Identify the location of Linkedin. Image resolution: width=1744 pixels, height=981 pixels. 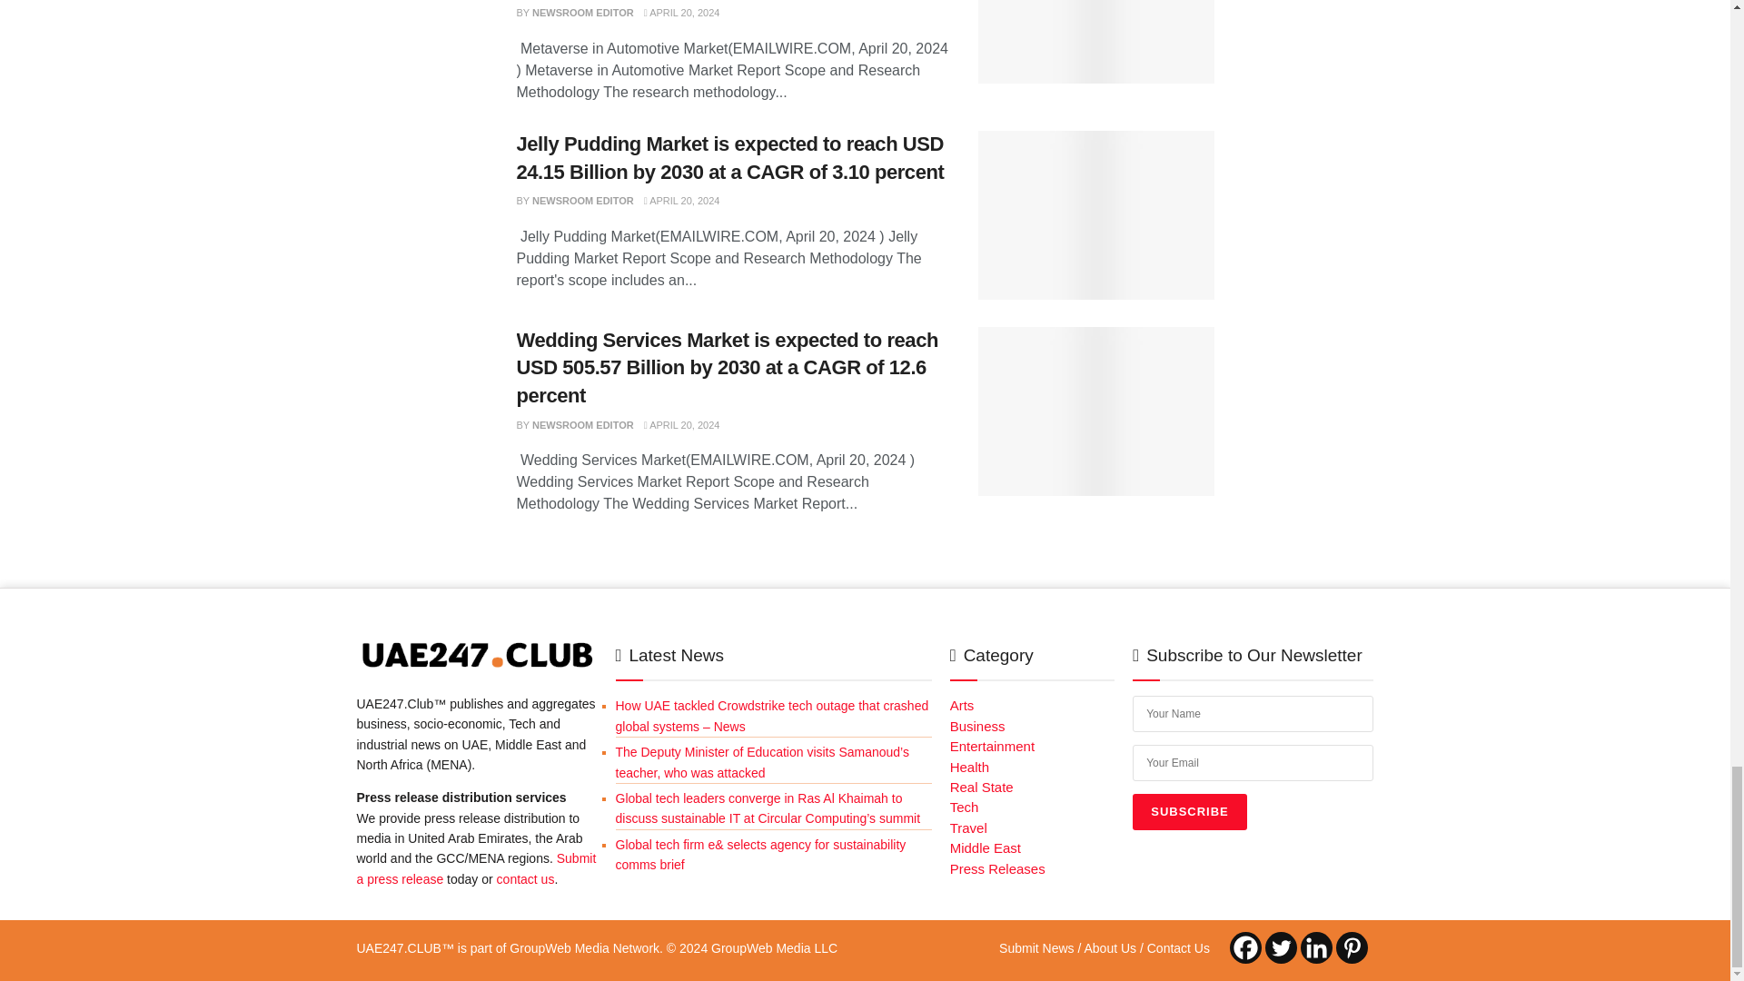
(1316, 947).